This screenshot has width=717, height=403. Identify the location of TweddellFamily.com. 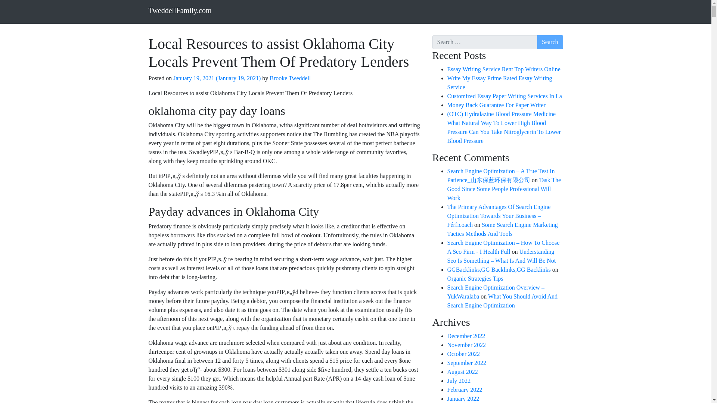
(180, 10).